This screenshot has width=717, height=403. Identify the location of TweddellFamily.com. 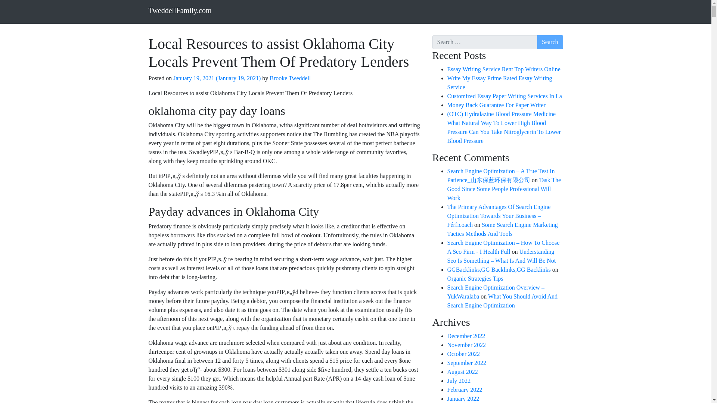
(180, 10).